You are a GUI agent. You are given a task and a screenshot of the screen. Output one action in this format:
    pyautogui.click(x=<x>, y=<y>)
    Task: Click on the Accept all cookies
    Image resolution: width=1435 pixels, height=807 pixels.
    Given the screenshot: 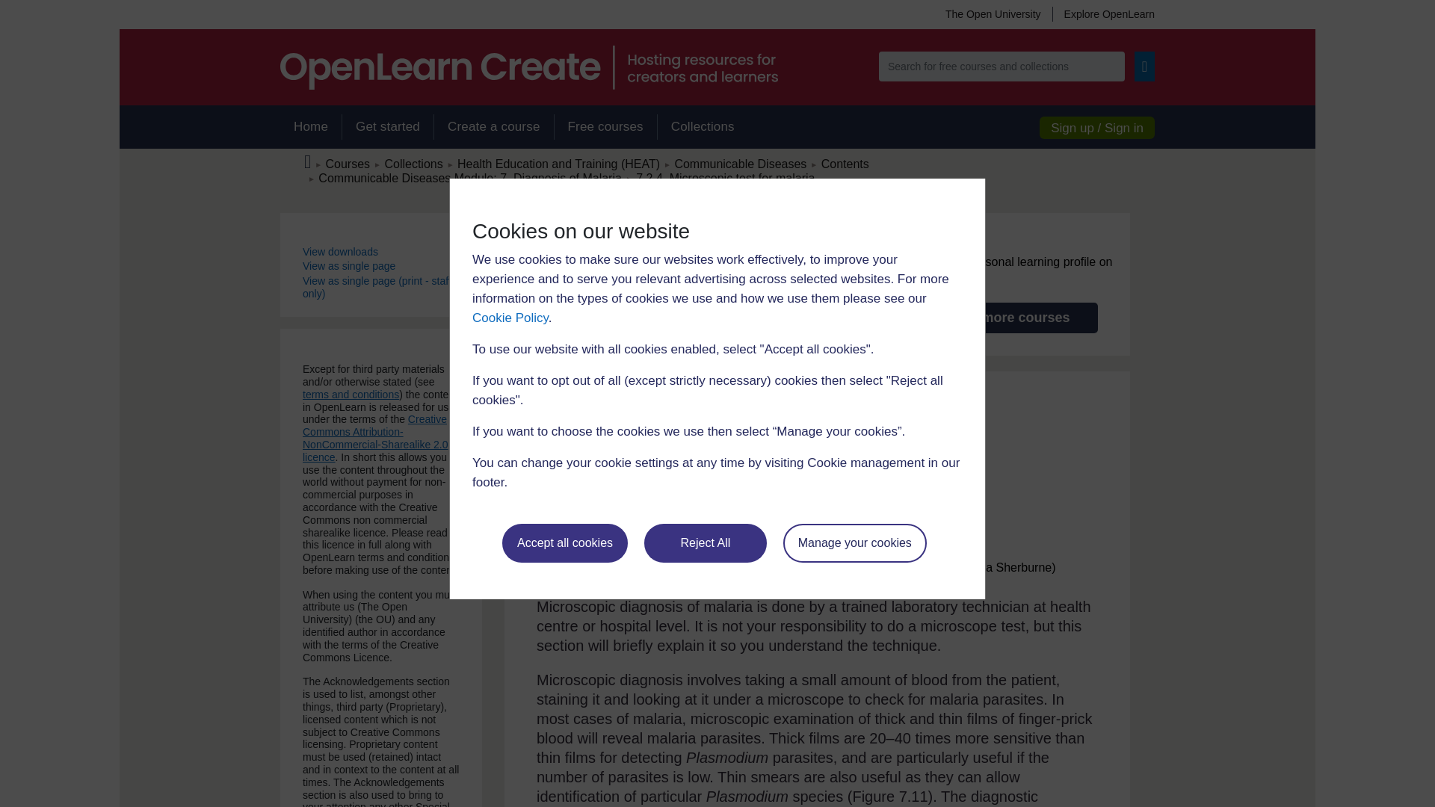 What is the action you would take?
    pyautogui.click(x=565, y=542)
    